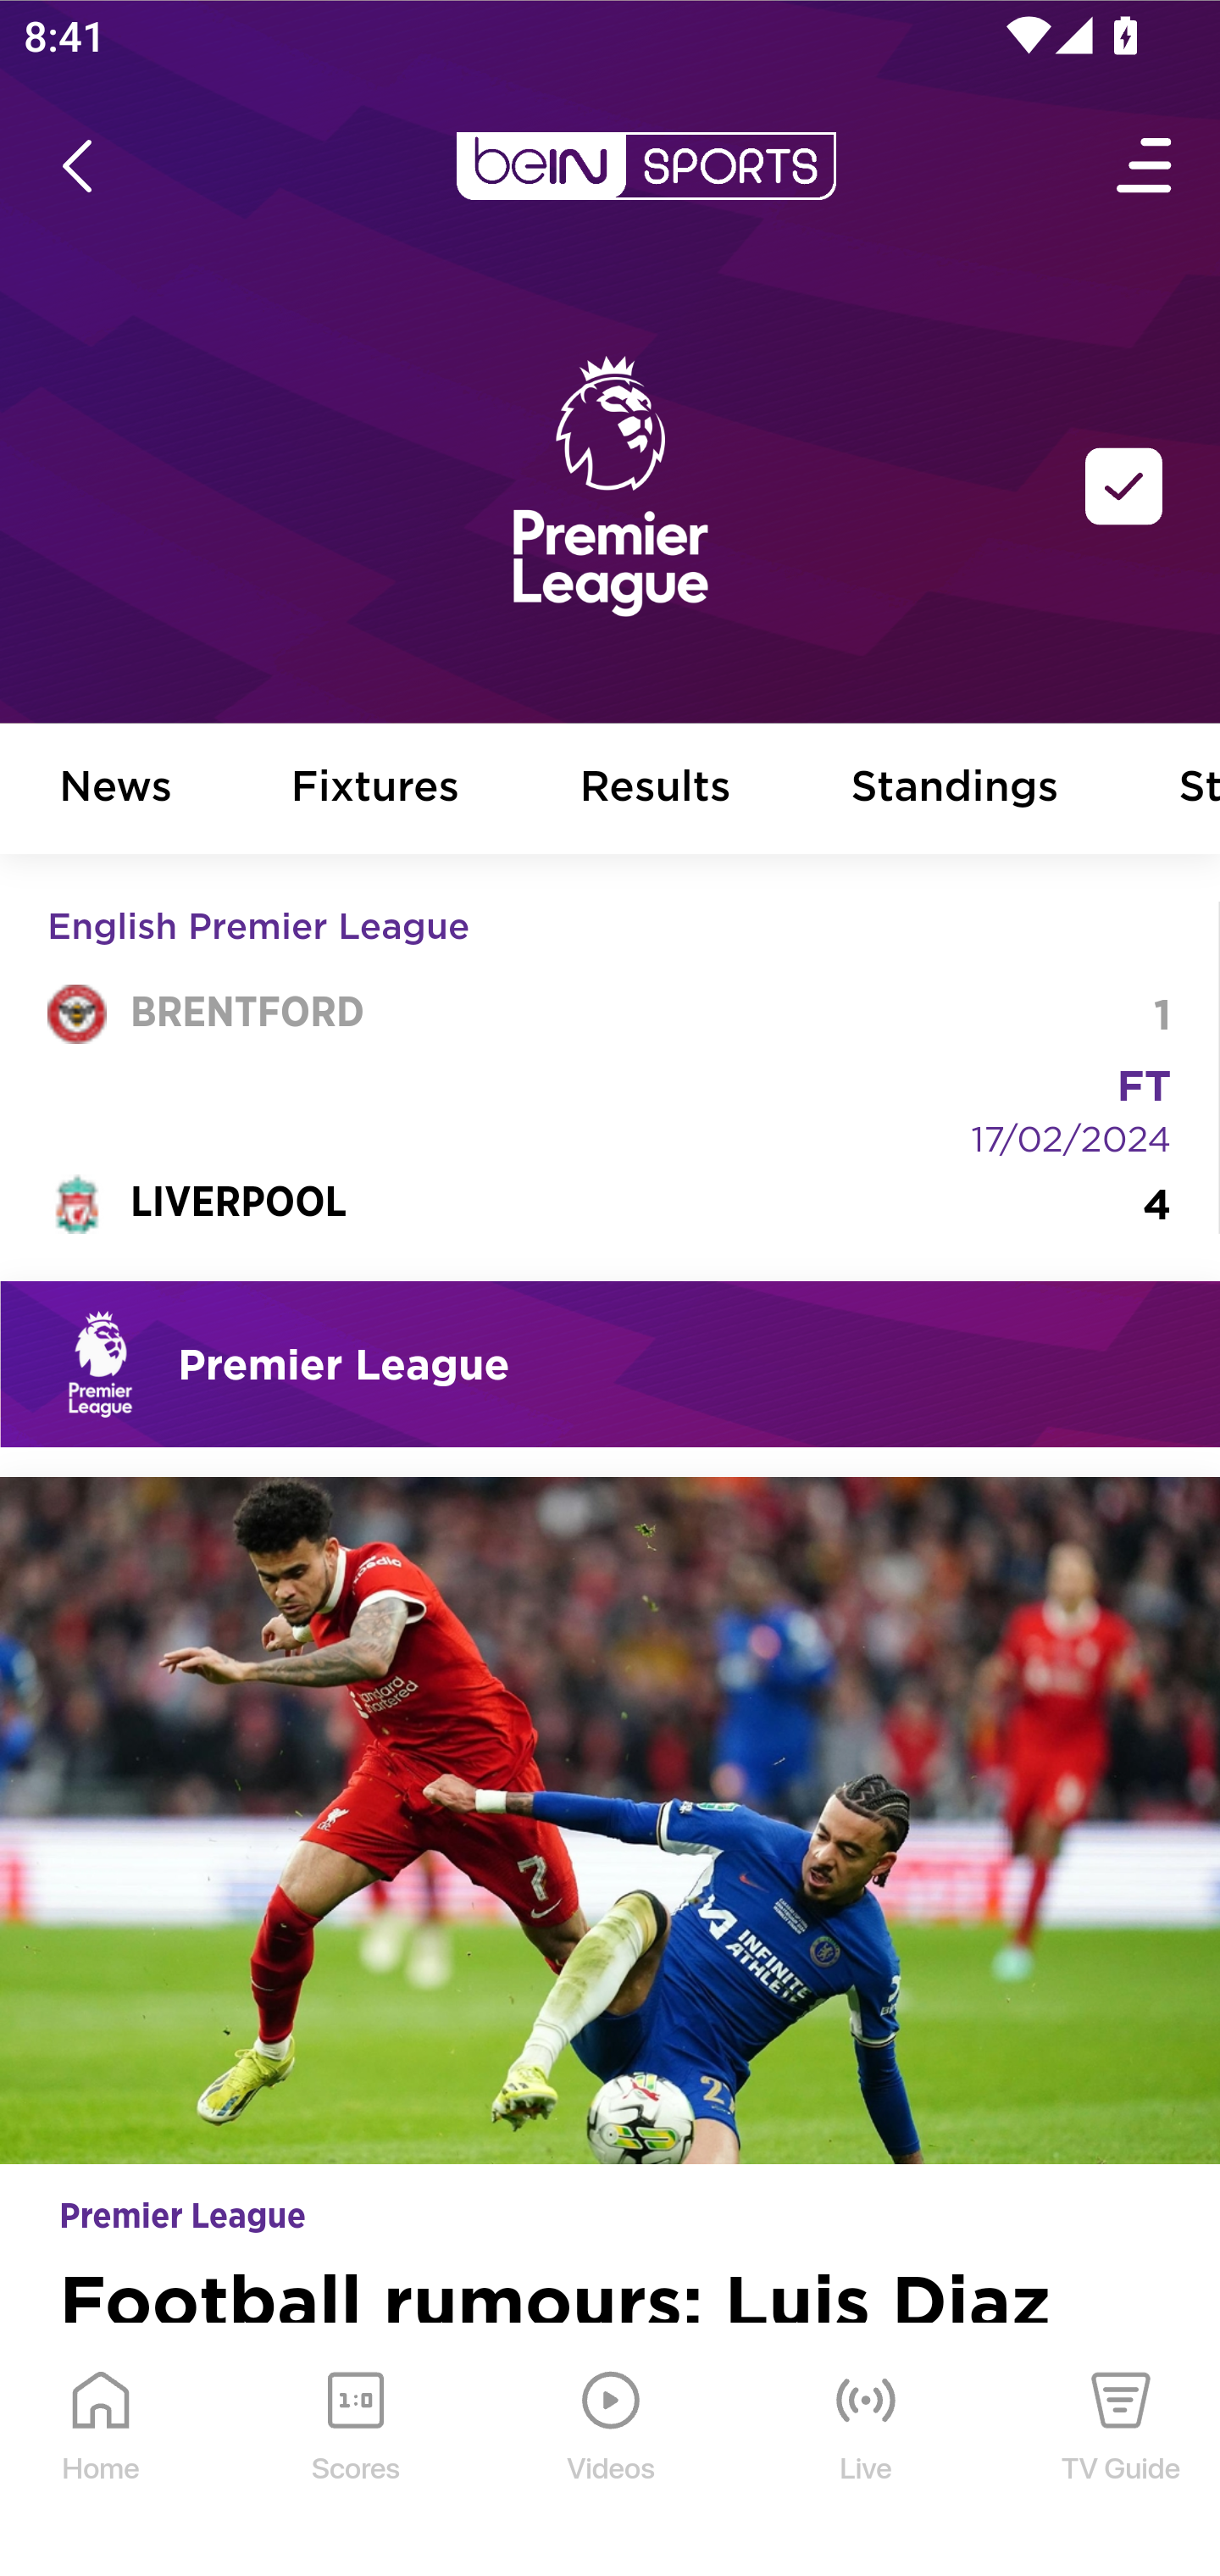 The image size is (1220, 2576). What do you see at coordinates (955, 790) in the screenshot?
I see `Standings` at bounding box center [955, 790].